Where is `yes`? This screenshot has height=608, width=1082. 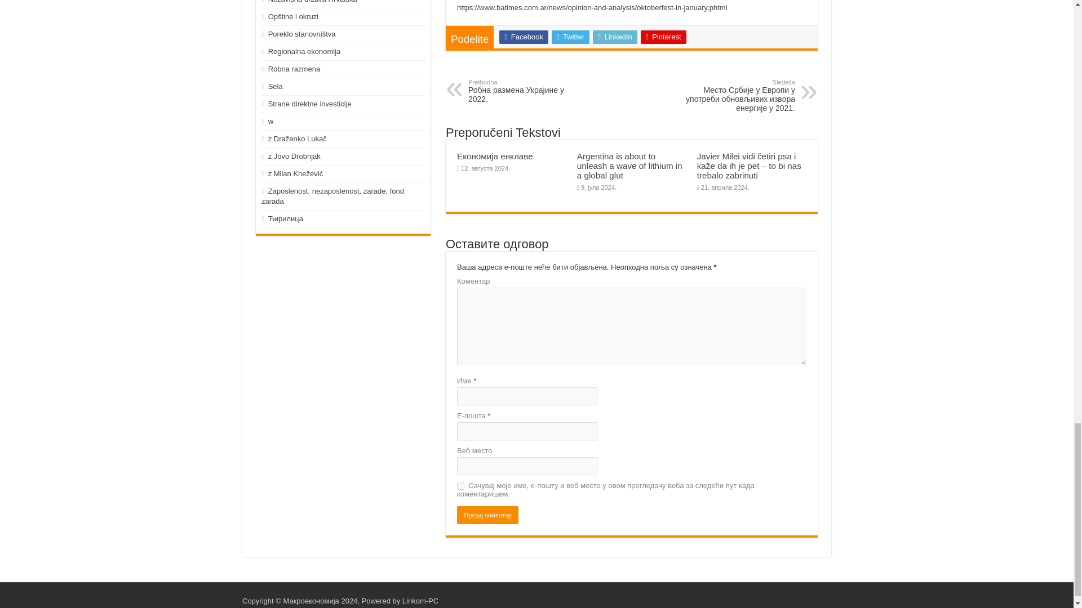 yes is located at coordinates (460, 486).